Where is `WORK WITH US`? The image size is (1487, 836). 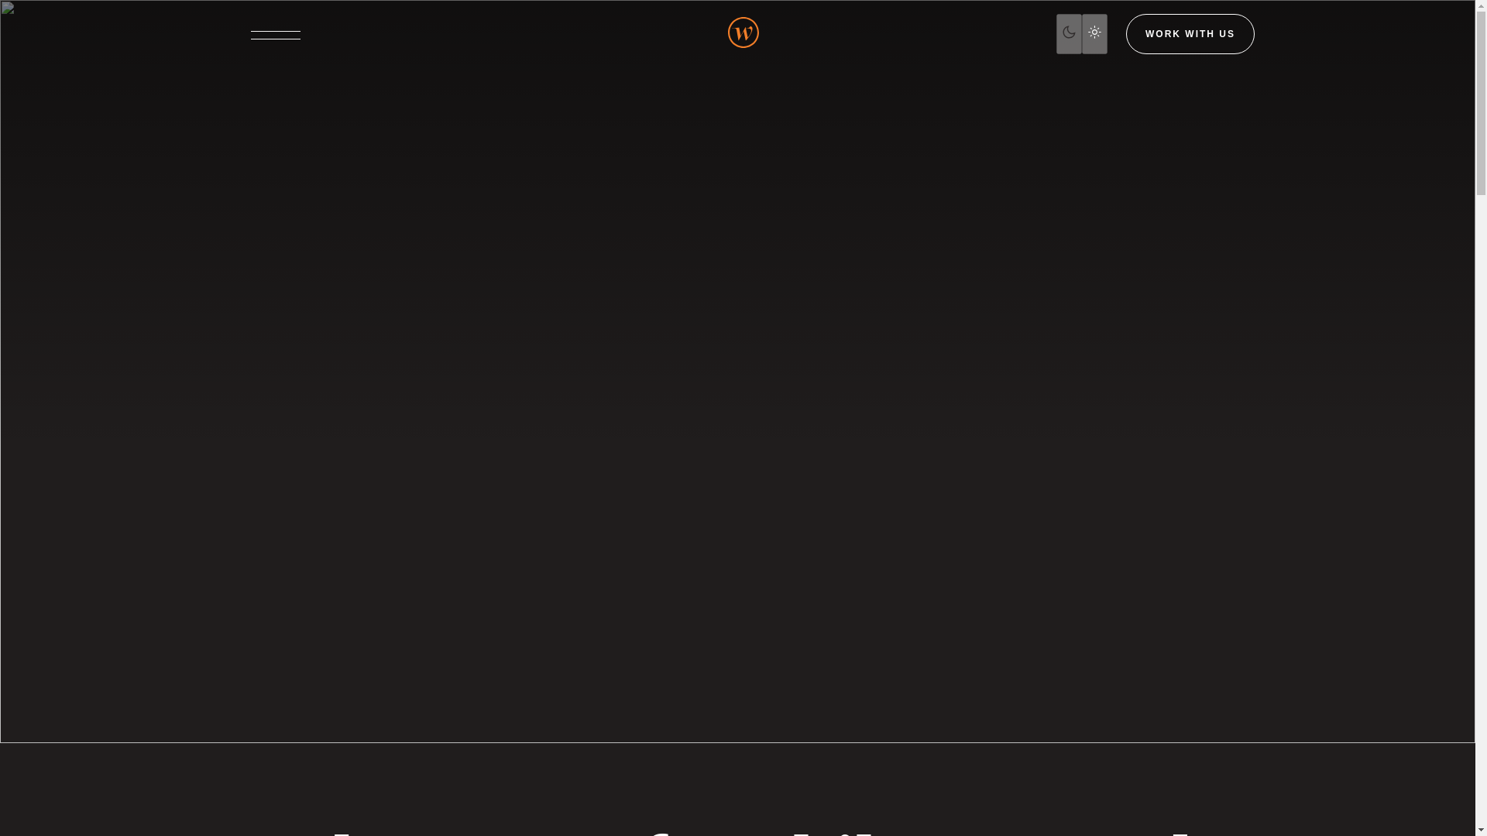
WORK WITH US is located at coordinates (1190, 34).